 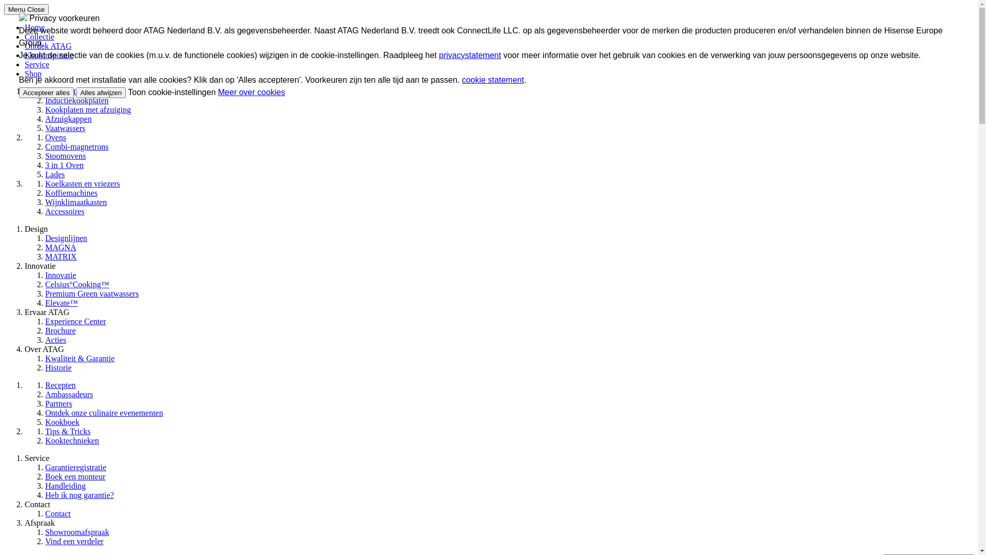 I want to click on Contact, so click(x=58, y=514).